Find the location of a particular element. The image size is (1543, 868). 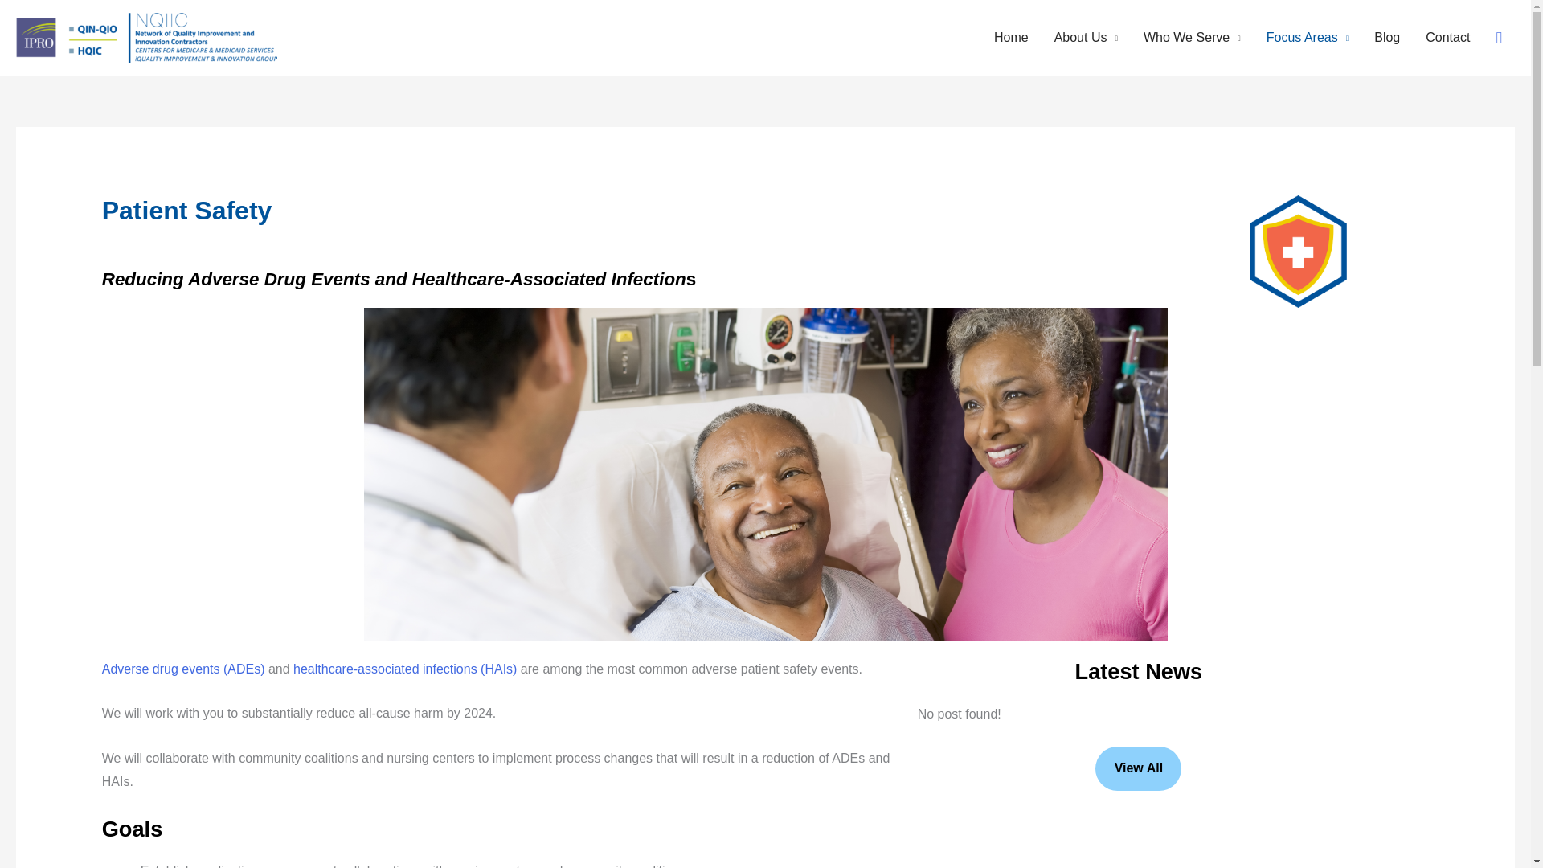

View All is located at coordinates (1138, 768).